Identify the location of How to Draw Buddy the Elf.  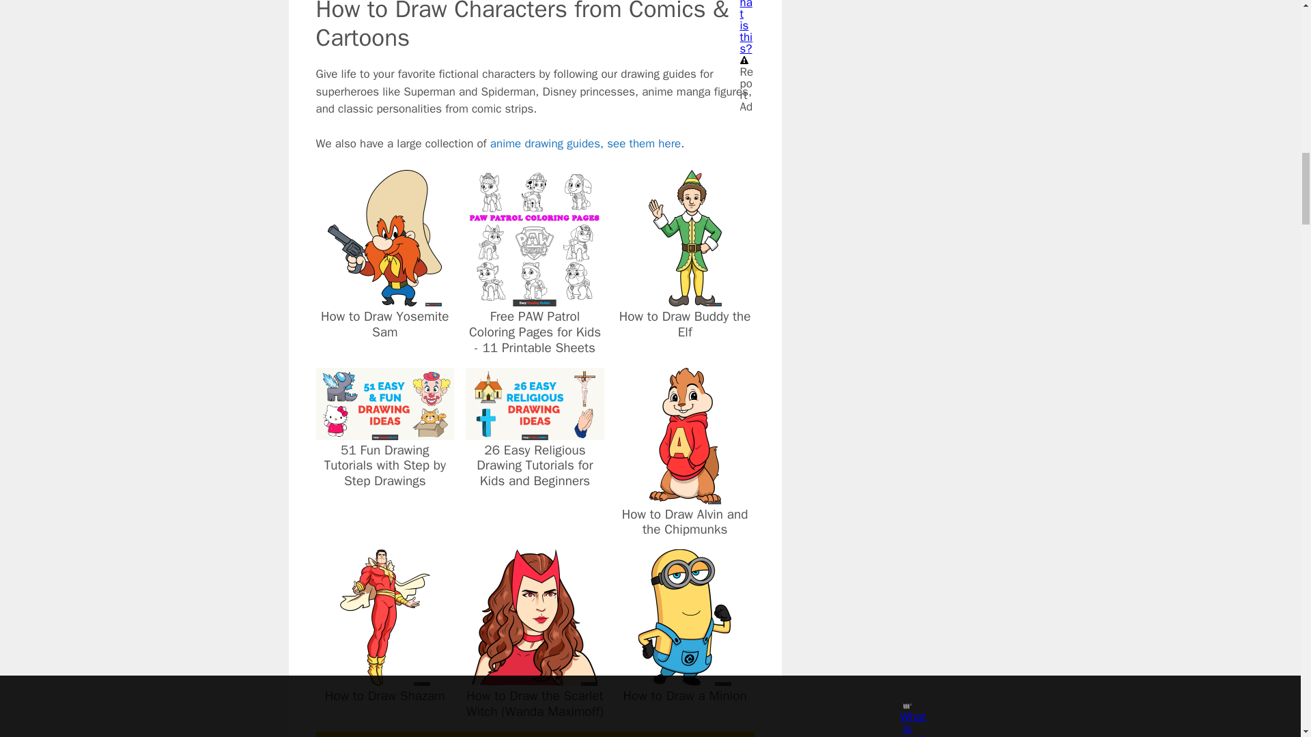
(686, 298).